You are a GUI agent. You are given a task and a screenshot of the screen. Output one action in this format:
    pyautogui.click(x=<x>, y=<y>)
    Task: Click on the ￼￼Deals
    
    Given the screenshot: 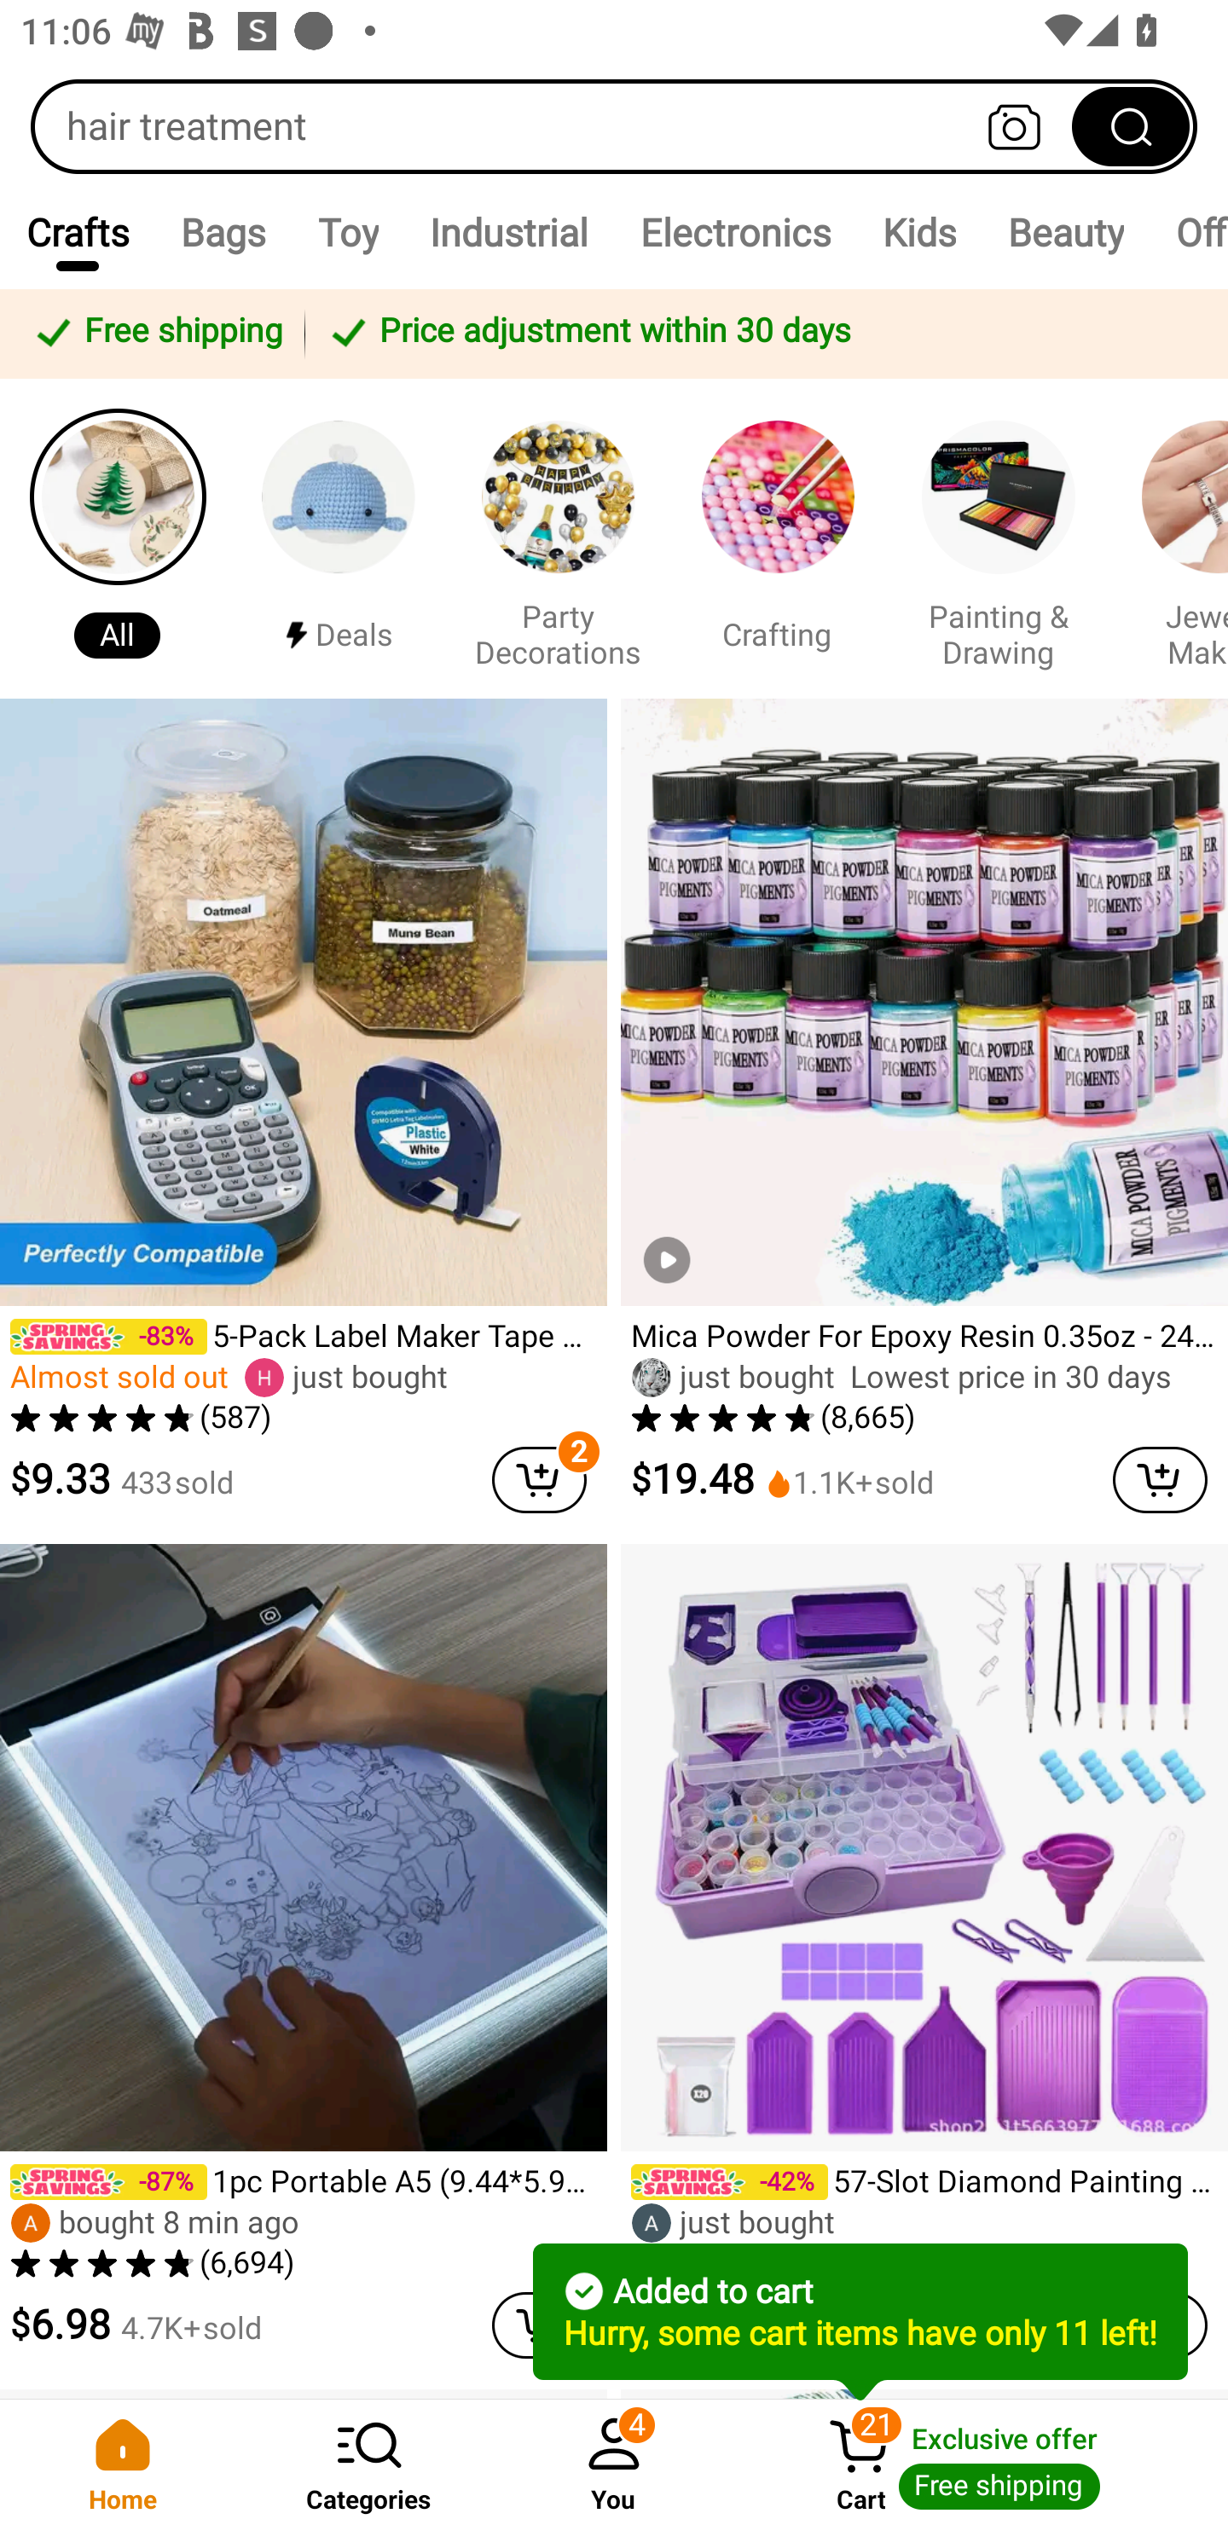 What is the action you would take?
    pyautogui.click(x=338, y=537)
    